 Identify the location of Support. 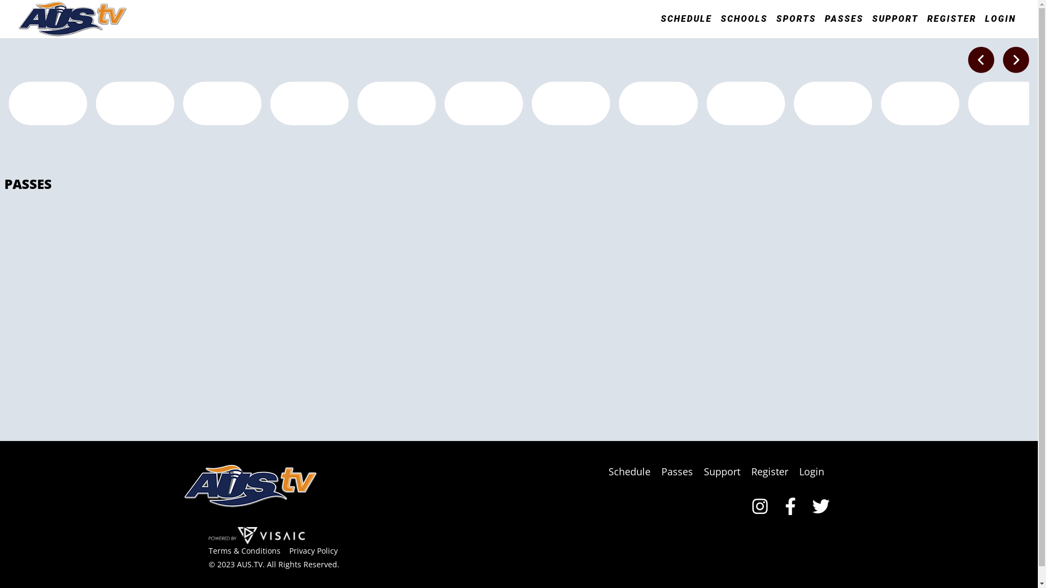
(726, 30).